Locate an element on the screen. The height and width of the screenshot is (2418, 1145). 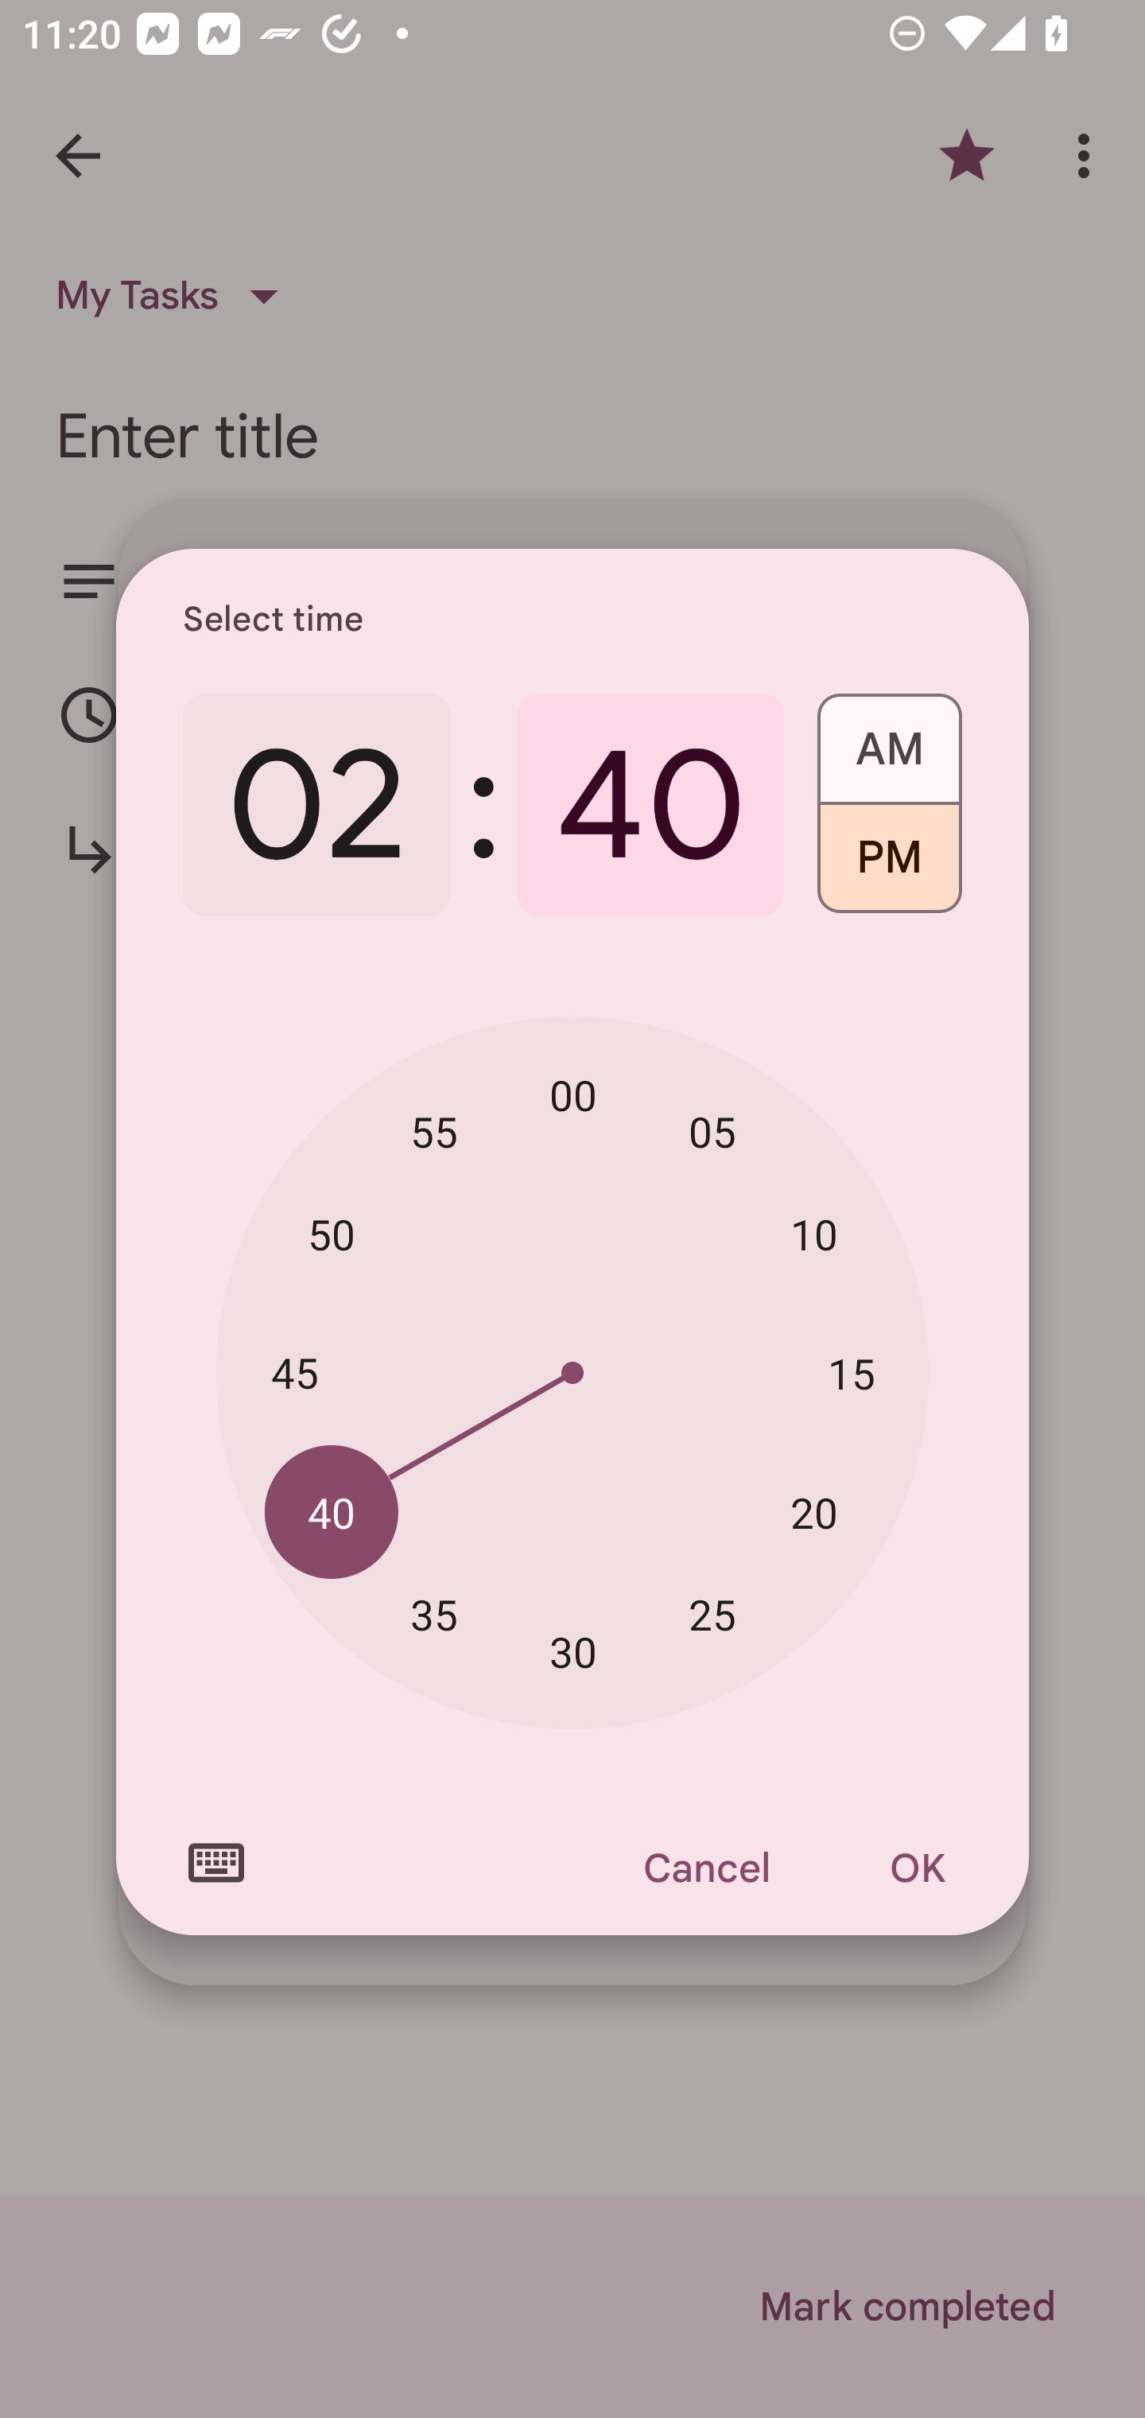
OK is located at coordinates (918, 1868).